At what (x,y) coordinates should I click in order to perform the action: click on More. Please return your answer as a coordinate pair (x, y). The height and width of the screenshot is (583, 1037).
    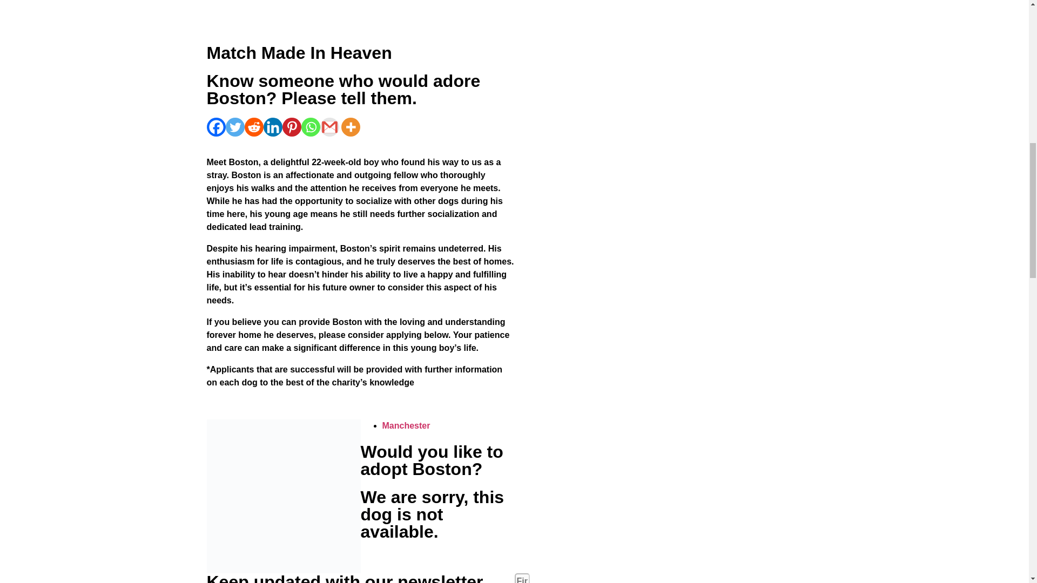
    Looking at the image, I should click on (350, 127).